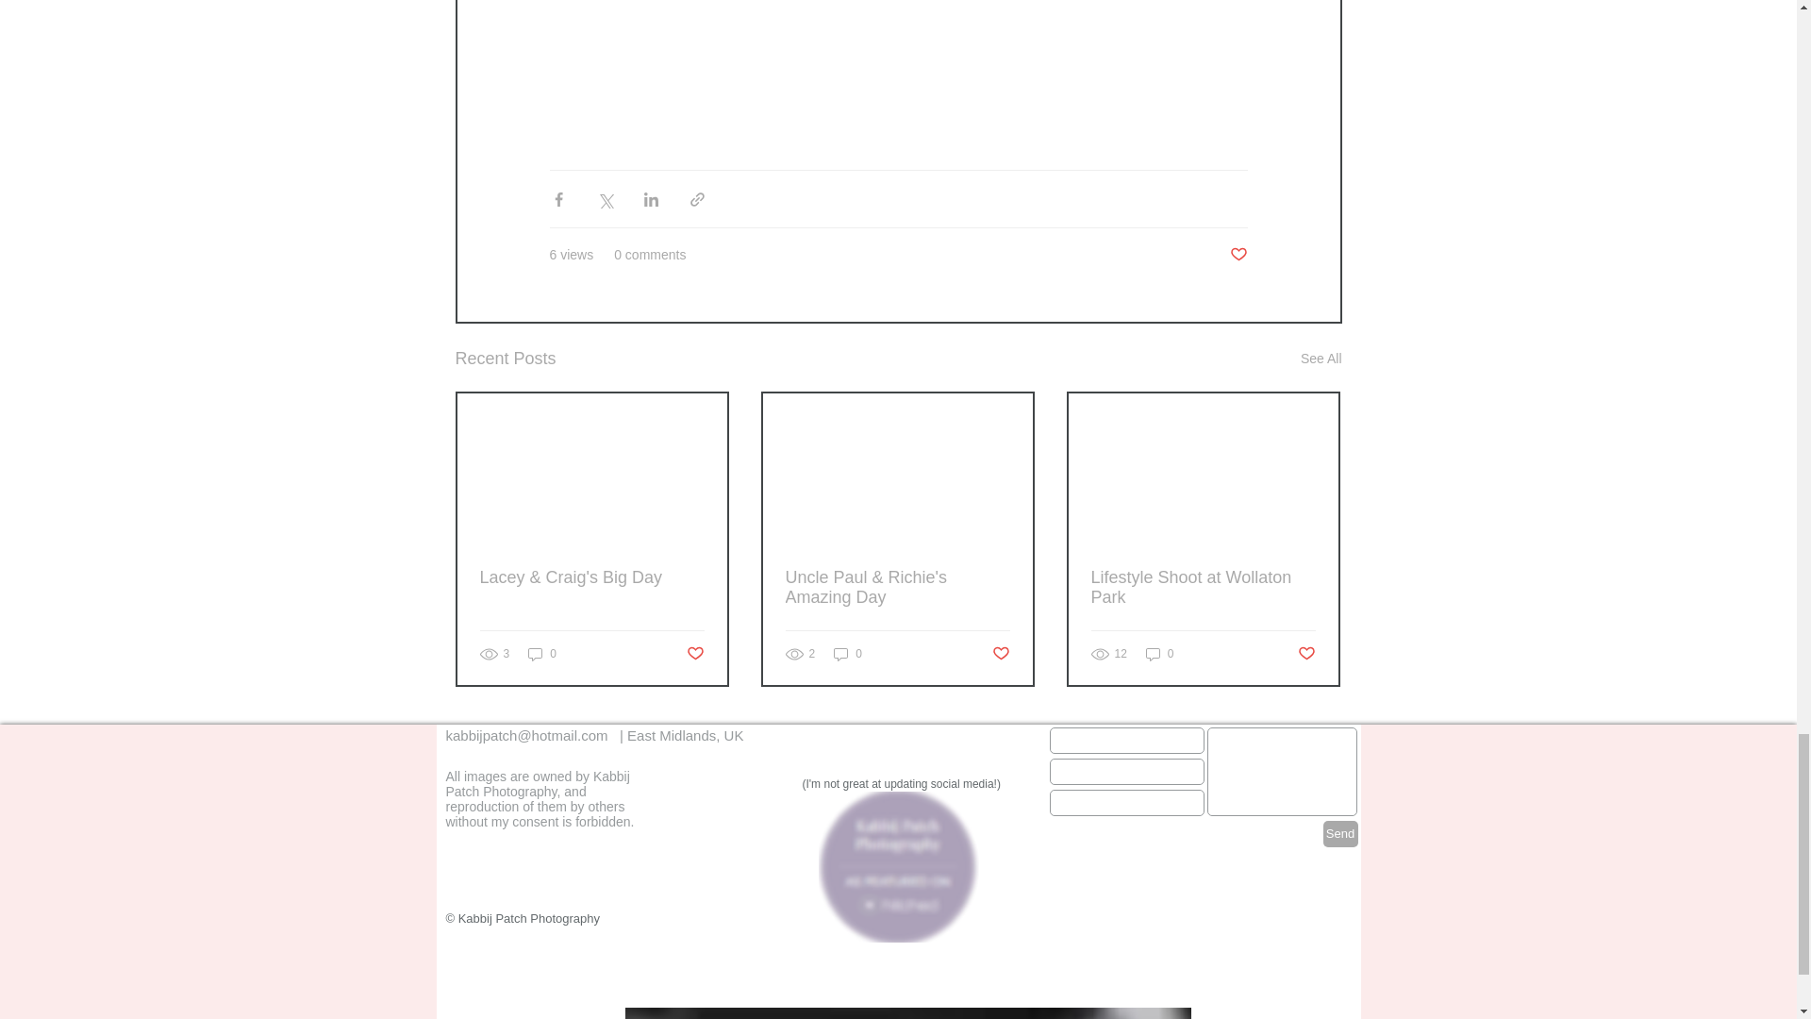 This screenshot has width=1811, height=1019. I want to click on Post not marked as liked, so click(1002, 654).